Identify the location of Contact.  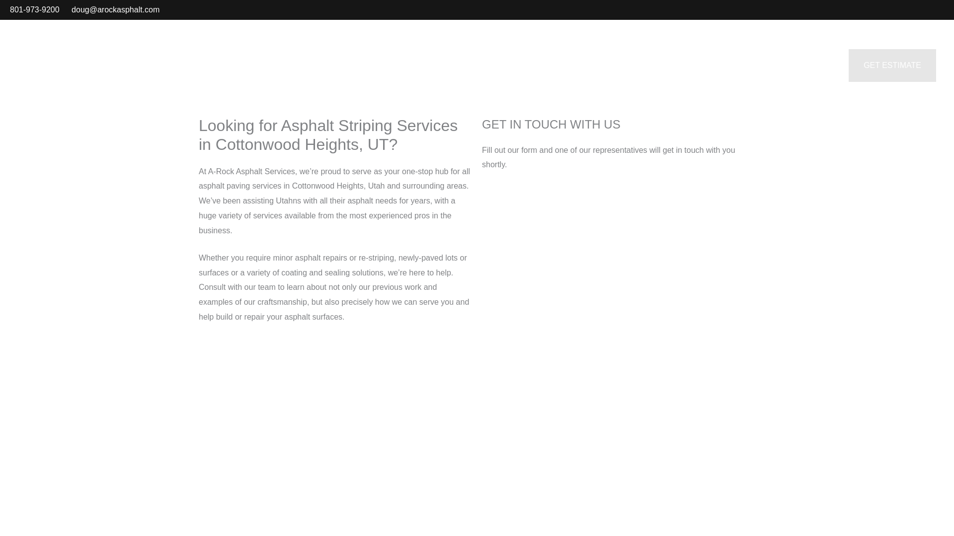
(781, 66).